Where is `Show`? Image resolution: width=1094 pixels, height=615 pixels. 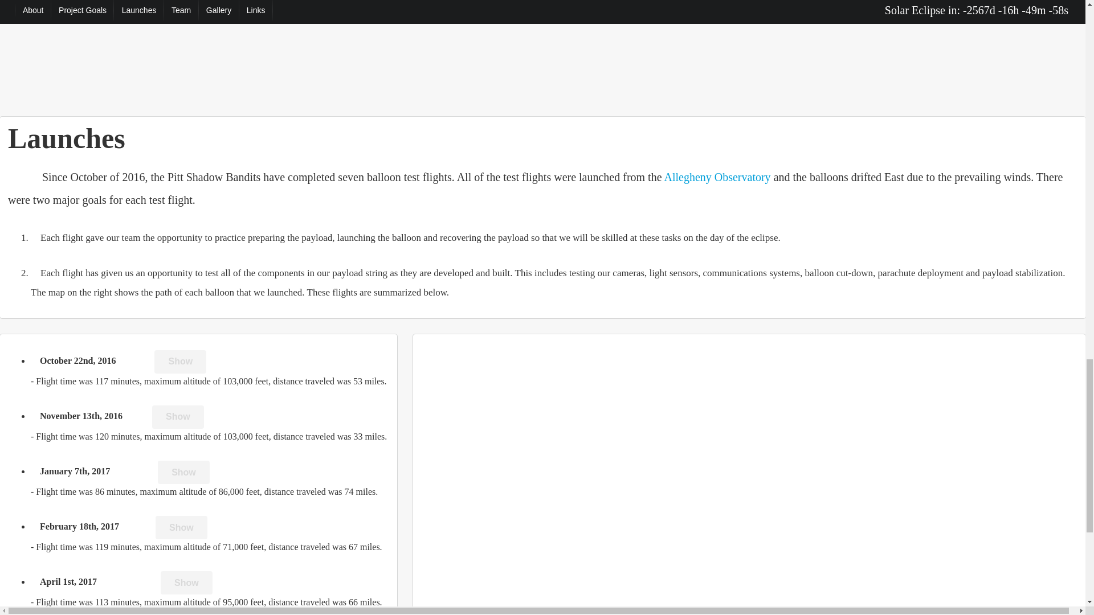 Show is located at coordinates (178, 417).